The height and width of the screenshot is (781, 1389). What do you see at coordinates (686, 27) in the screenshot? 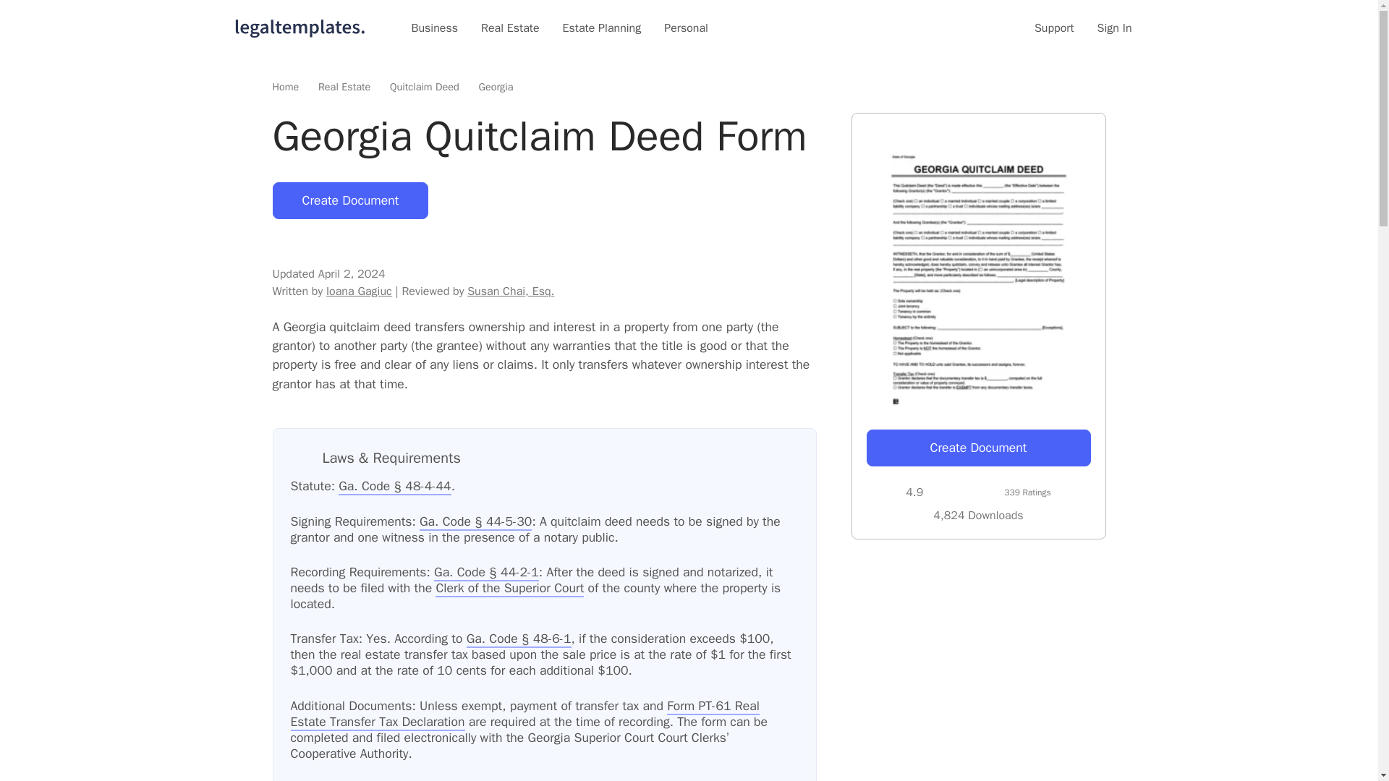
I see `Personal` at bounding box center [686, 27].